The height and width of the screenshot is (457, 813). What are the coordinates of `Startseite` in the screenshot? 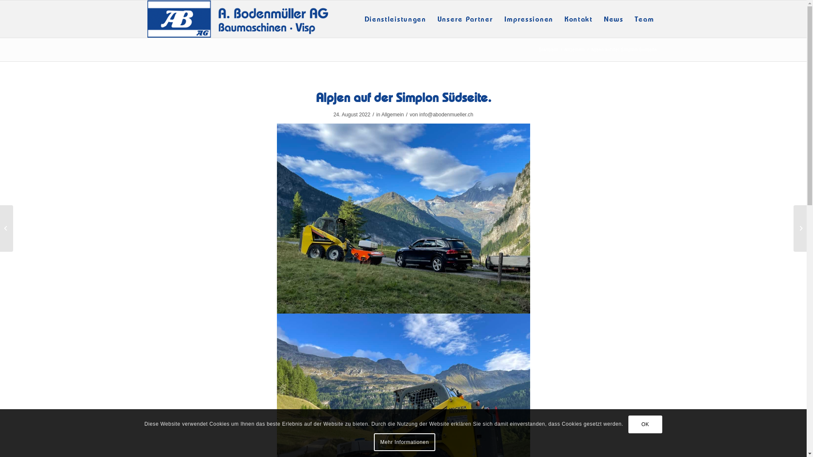 It's located at (548, 50).